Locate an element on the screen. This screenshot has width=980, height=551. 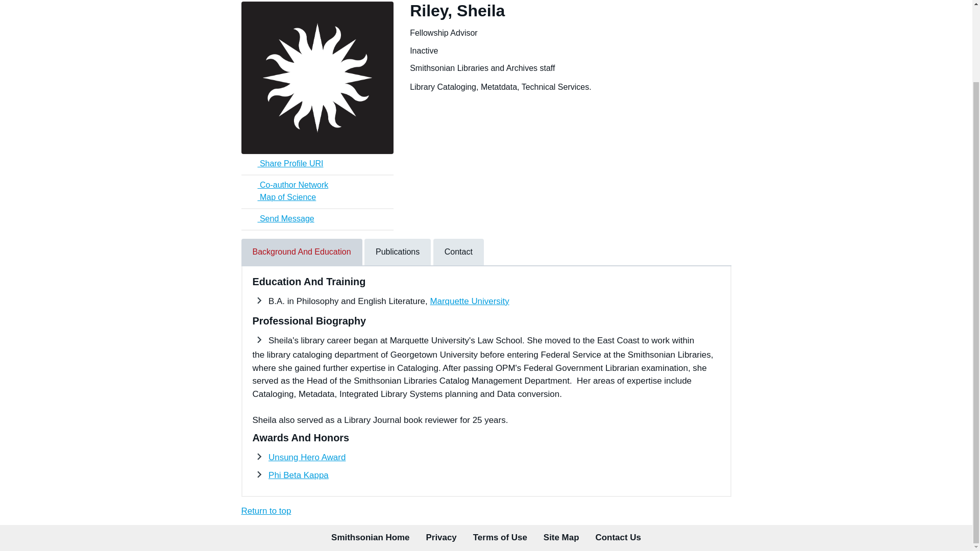
Share Profile URI is located at coordinates (317, 164).